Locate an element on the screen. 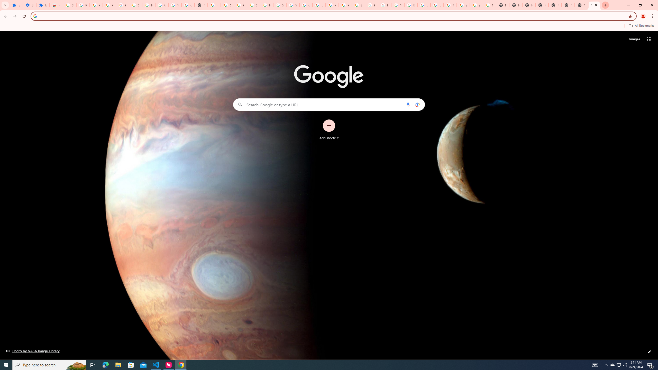  Search Google or type a URL is located at coordinates (329, 104).